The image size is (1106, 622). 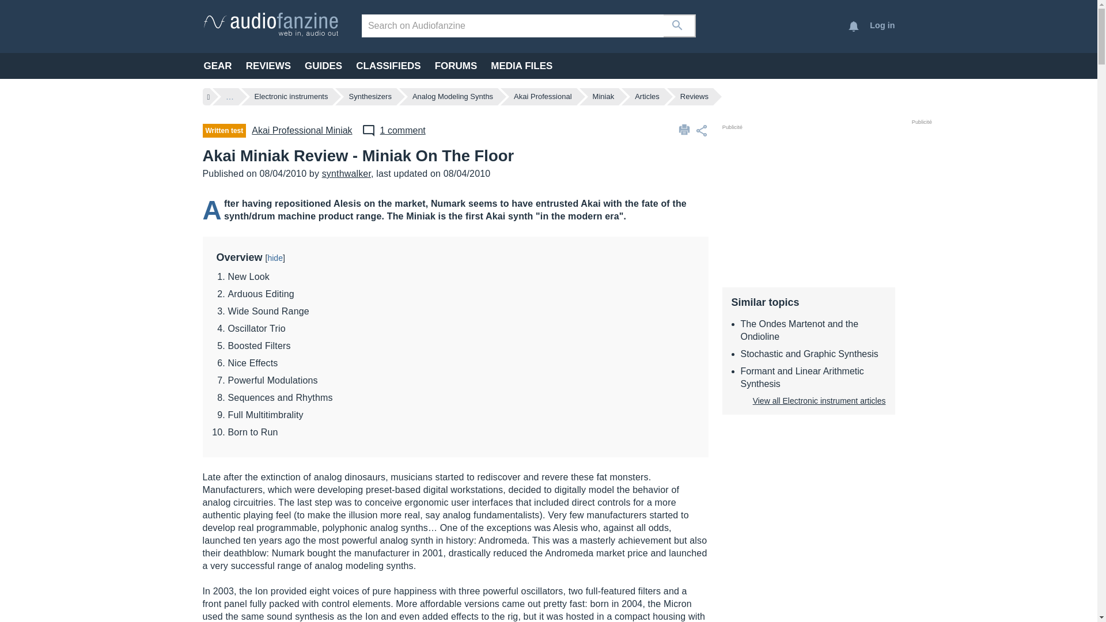 What do you see at coordinates (854, 26) in the screenshot?
I see `Notifications` at bounding box center [854, 26].